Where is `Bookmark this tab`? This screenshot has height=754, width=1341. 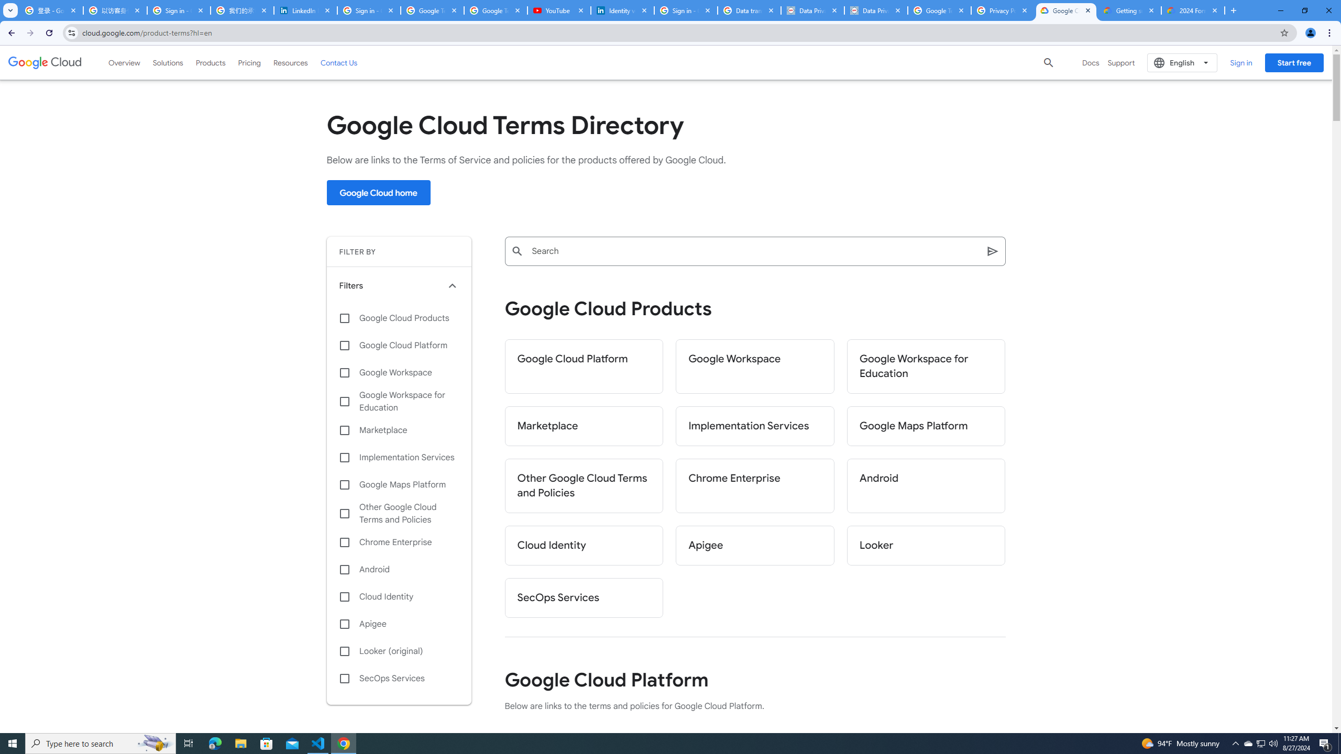 Bookmark this tab is located at coordinates (1283, 32).